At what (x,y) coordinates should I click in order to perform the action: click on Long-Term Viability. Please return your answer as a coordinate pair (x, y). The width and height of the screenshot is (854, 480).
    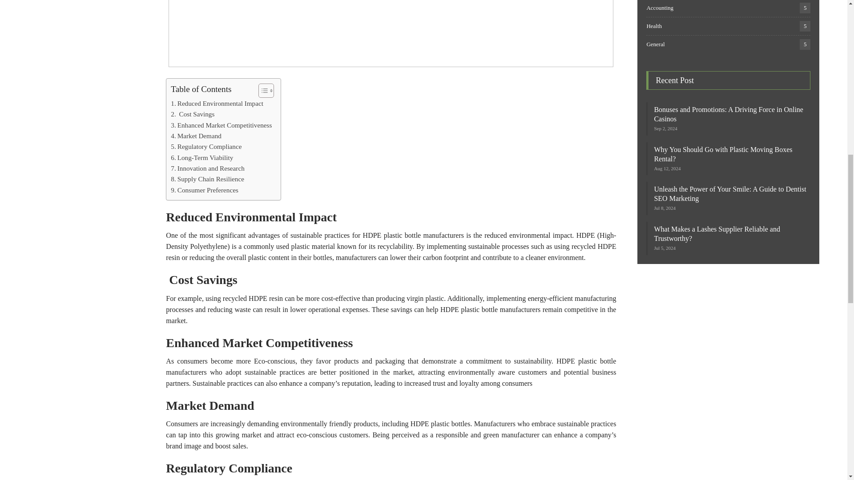
    Looking at the image, I should click on (202, 158).